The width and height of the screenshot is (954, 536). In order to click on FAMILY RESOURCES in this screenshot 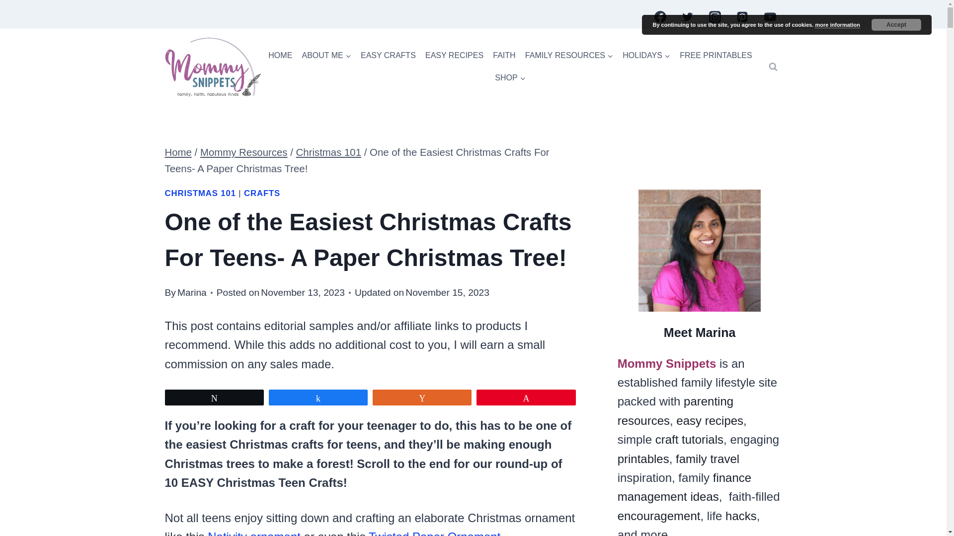, I will do `click(568, 56)`.